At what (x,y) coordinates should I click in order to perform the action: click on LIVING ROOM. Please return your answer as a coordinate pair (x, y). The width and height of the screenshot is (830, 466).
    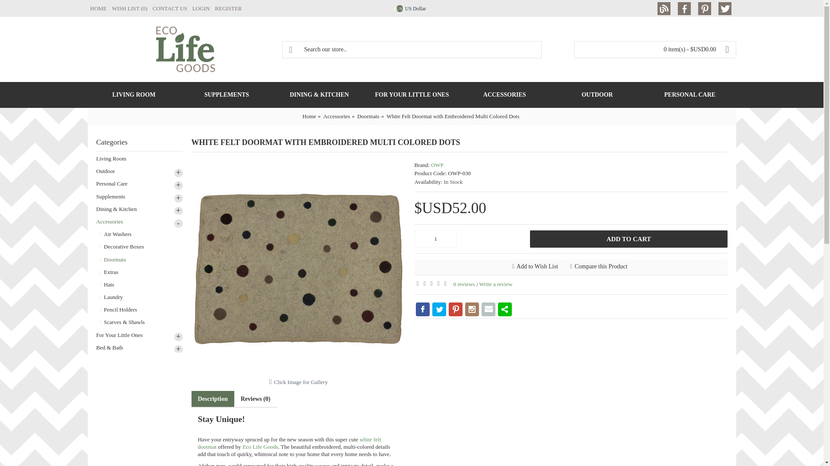
    Looking at the image, I should click on (133, 95).